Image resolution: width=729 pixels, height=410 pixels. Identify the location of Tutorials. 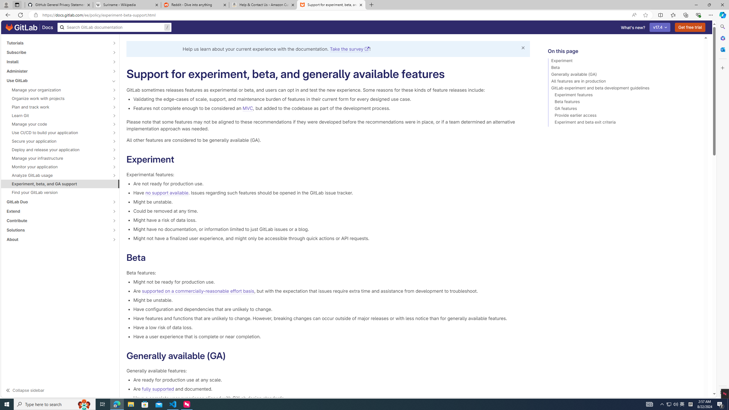
(57, 43).